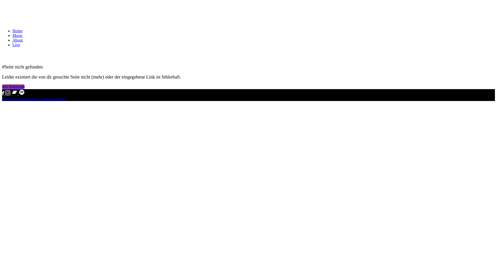 The height and width of the screenshot is (279, 497). What do you see at coordinates (27, 99) in the screenshot?
I see `Privacy Policy` at bounding box center [27, 99].